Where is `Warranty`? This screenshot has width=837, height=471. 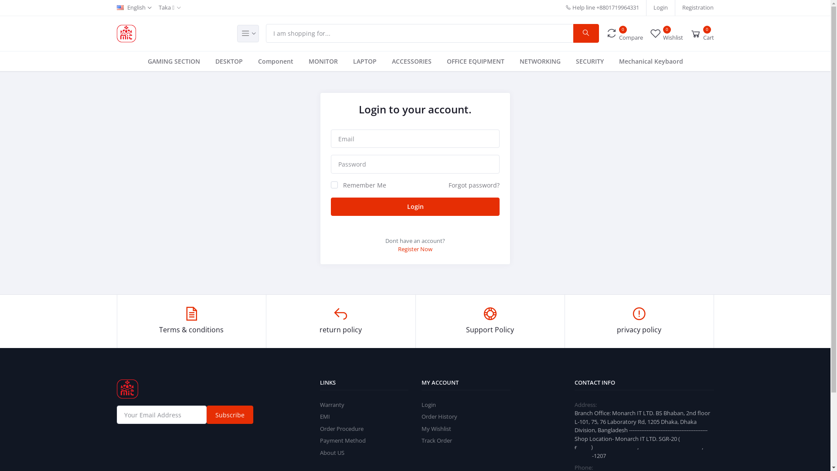
Warranty is located at coordinates (332, 405).